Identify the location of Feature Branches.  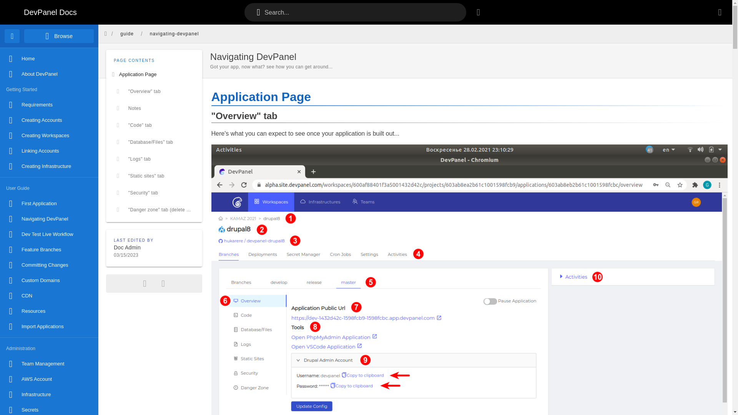
(49, 249).